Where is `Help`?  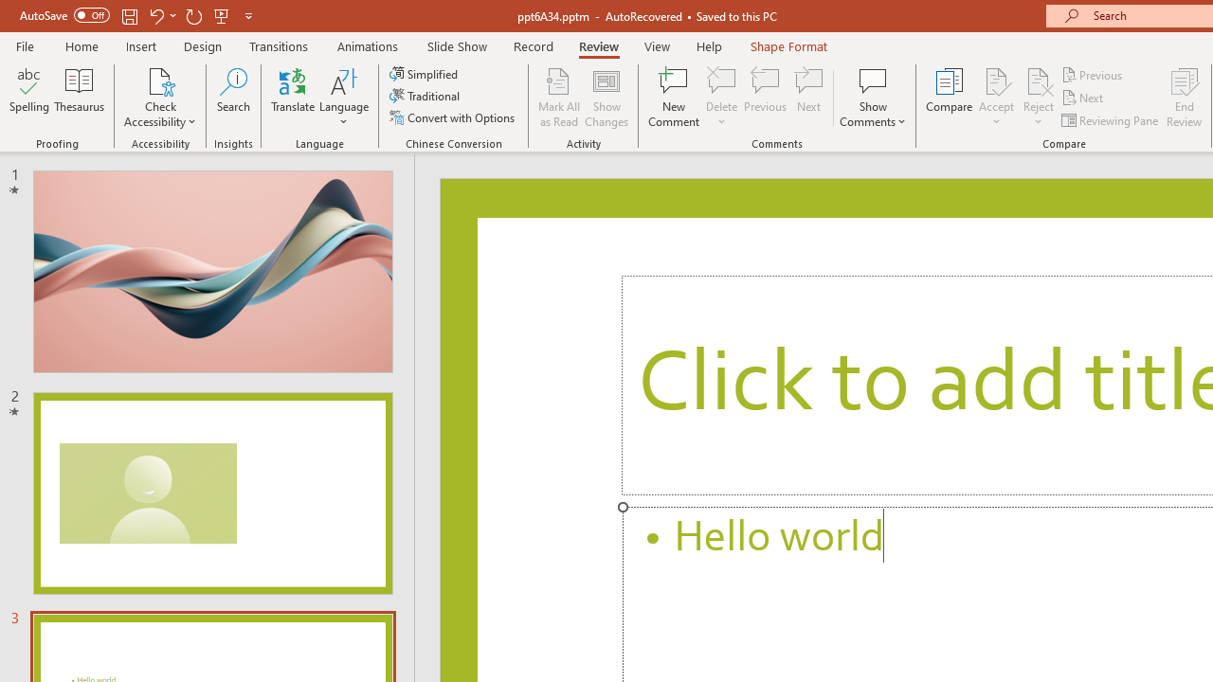
Help is located at coordinates (709, 45).